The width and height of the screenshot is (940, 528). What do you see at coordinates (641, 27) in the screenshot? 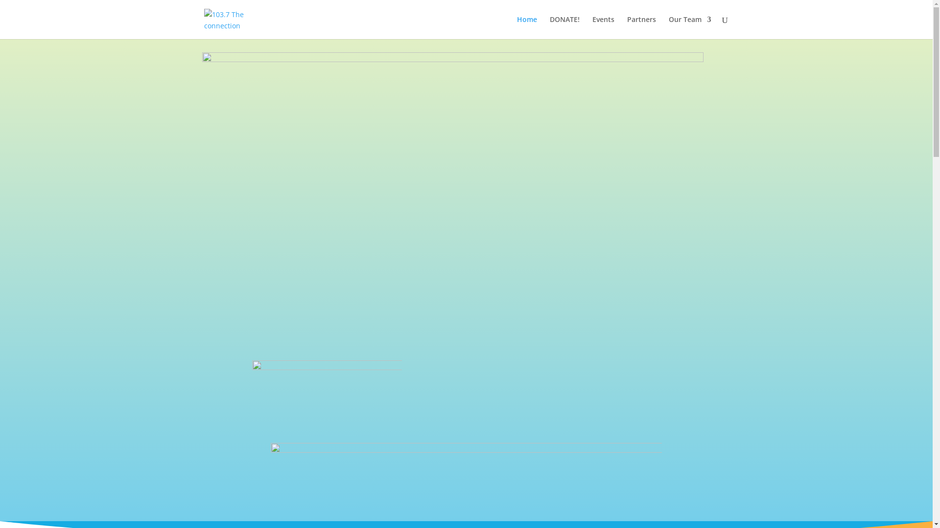
I see `Partners` at bounding box center [641, 27].